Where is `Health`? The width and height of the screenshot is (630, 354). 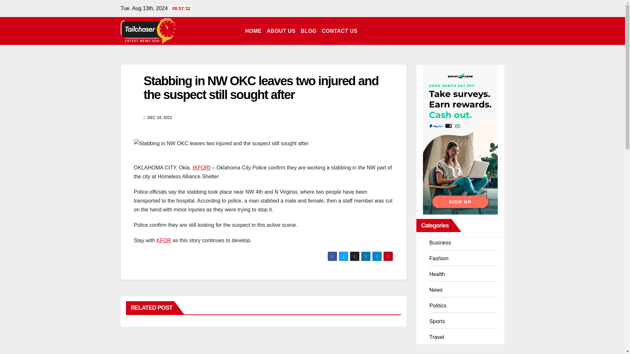 Health is located at coordinates (437, 274).